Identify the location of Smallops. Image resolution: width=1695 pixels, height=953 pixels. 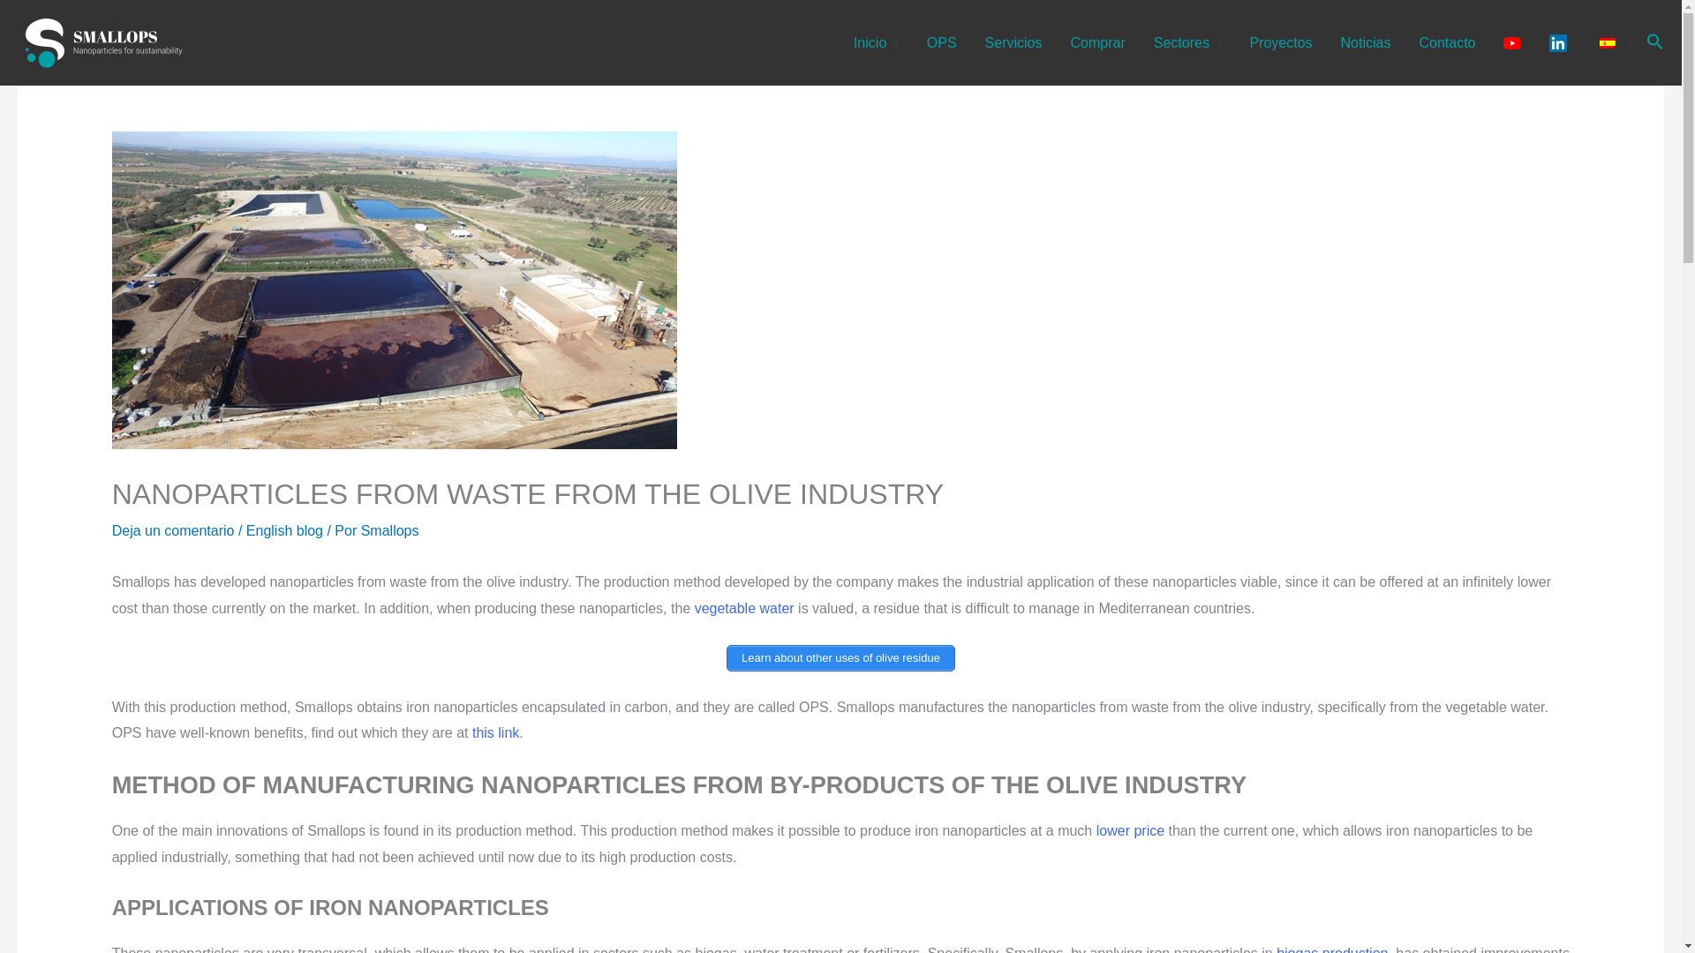
(389, 530).